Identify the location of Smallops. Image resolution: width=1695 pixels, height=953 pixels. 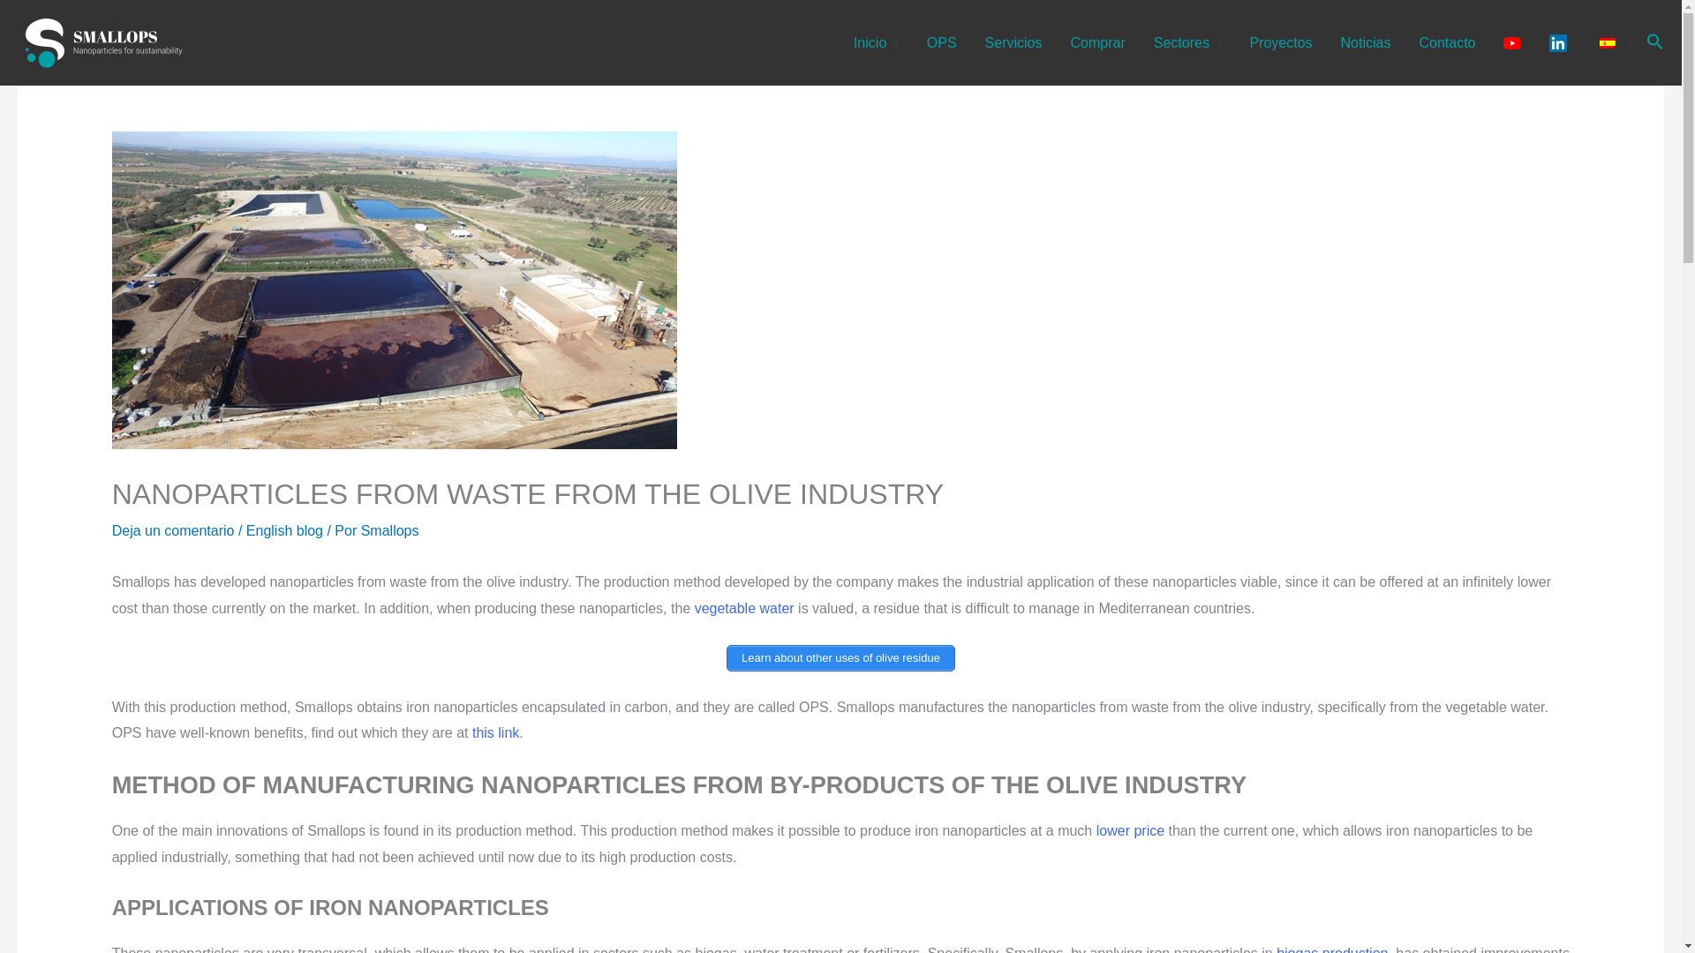
(389, 530).